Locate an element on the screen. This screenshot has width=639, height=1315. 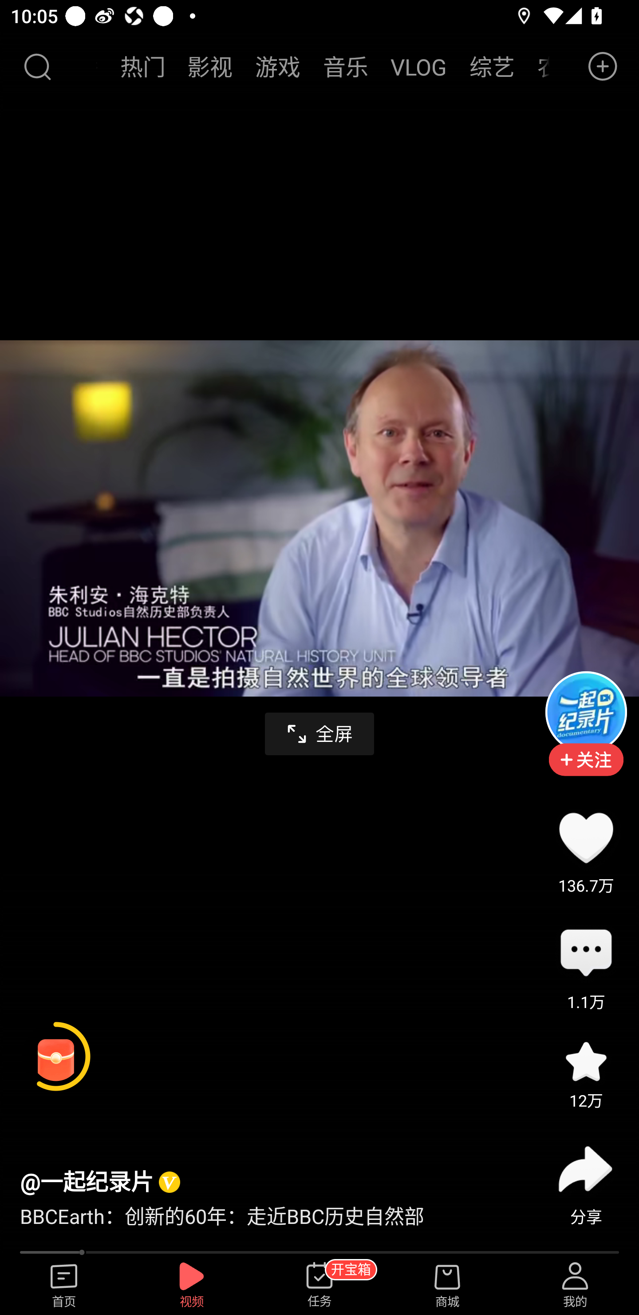
收藏 12万 is located at coordinates (586, 1062).